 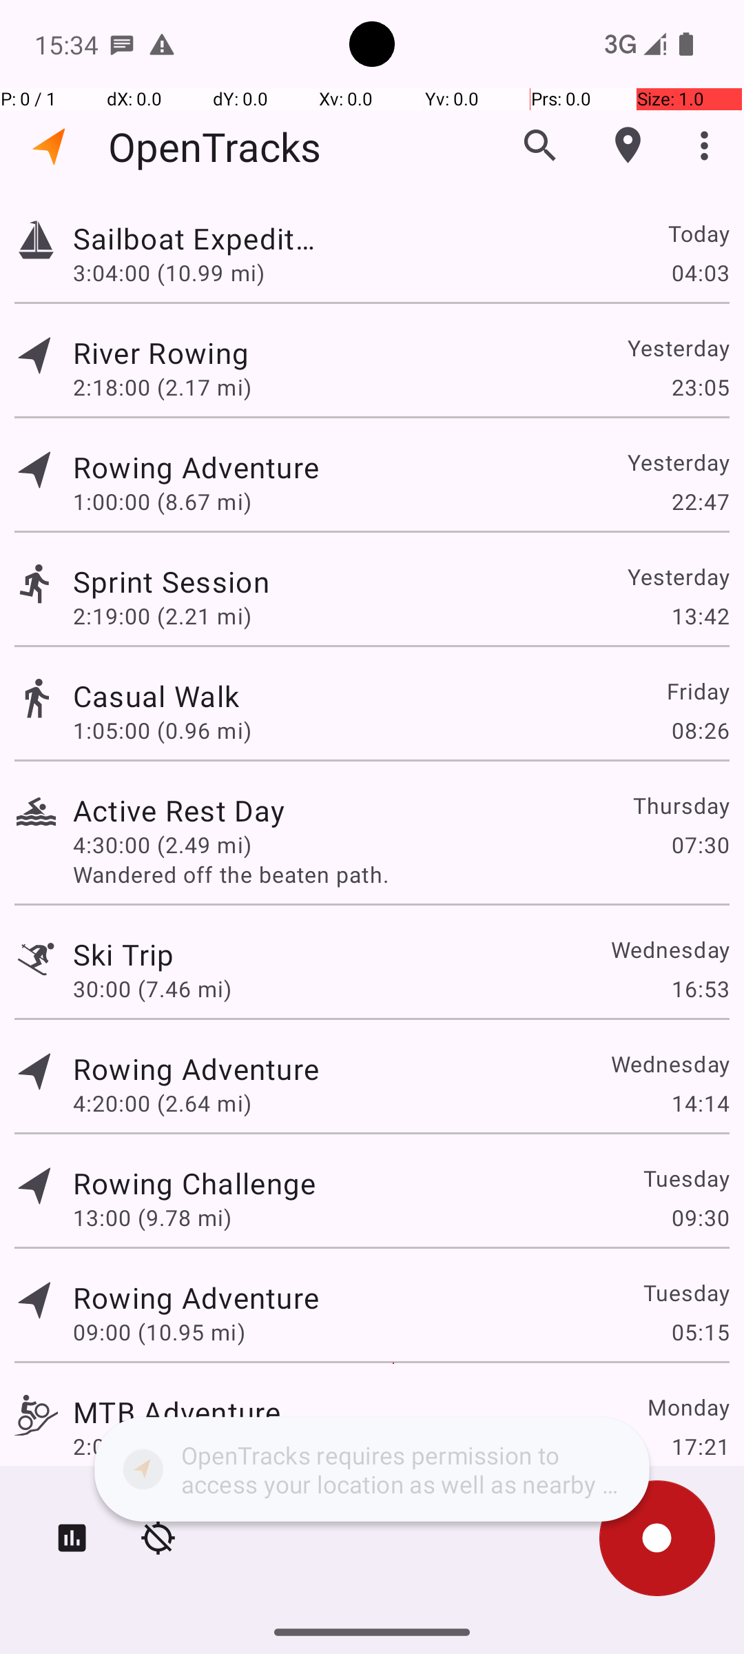 I want to click on 04:03, so click(x=700, y=272).